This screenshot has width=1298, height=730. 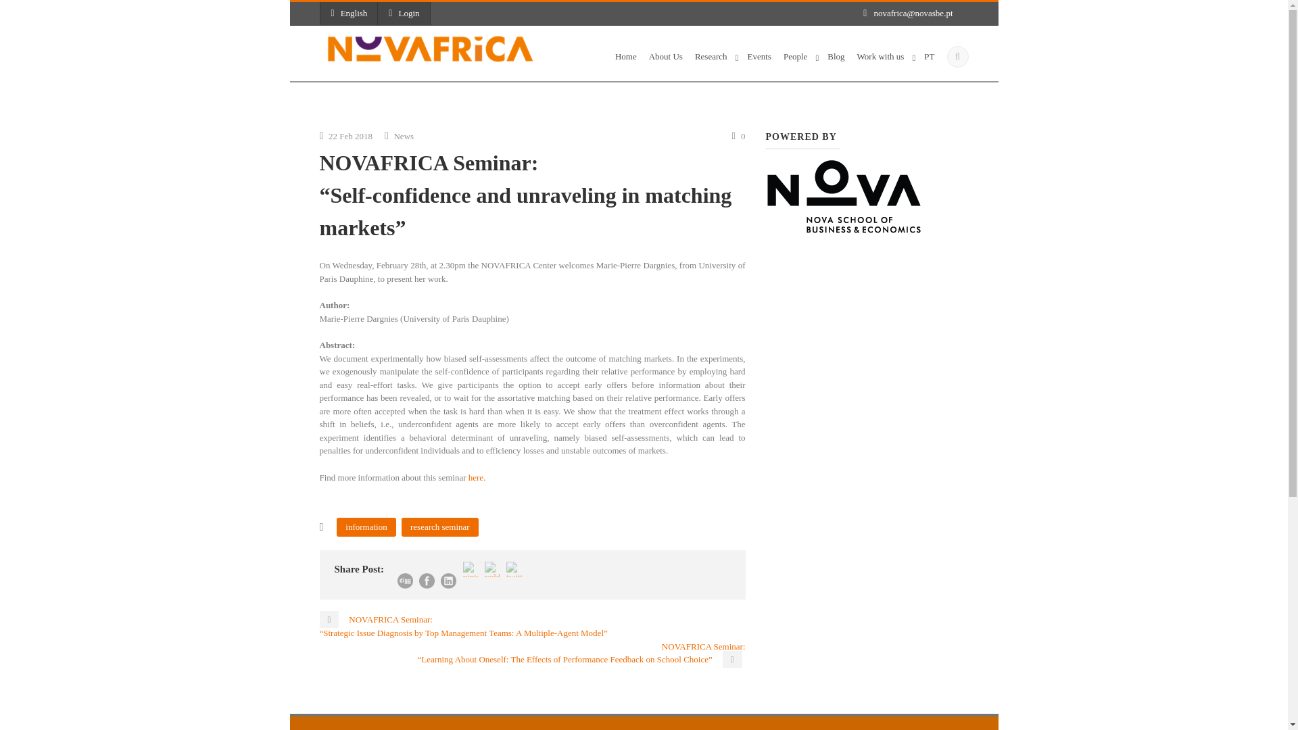 I want to click on Research, so click(x=715, y=62).